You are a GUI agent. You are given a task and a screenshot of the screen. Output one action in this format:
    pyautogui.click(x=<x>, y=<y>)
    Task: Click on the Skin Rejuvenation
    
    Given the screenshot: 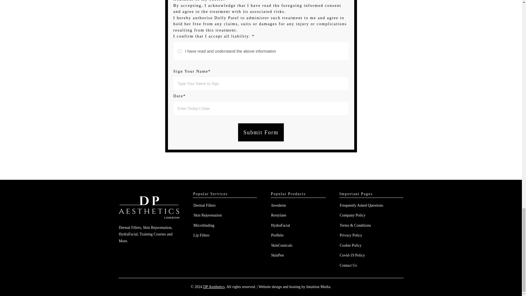 What is the action you would take?
    pyautogui.click(x=208, y=215)
    